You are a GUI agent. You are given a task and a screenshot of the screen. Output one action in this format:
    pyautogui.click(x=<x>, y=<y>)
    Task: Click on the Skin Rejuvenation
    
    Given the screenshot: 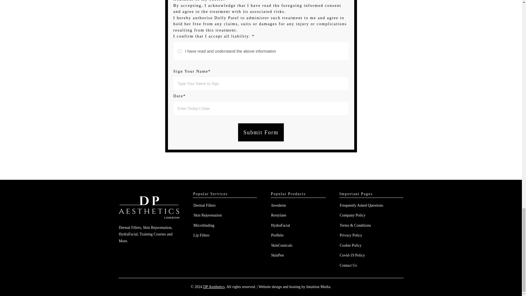 What is the action you would take?
    pyautogui.click(x=208, y=215)
    